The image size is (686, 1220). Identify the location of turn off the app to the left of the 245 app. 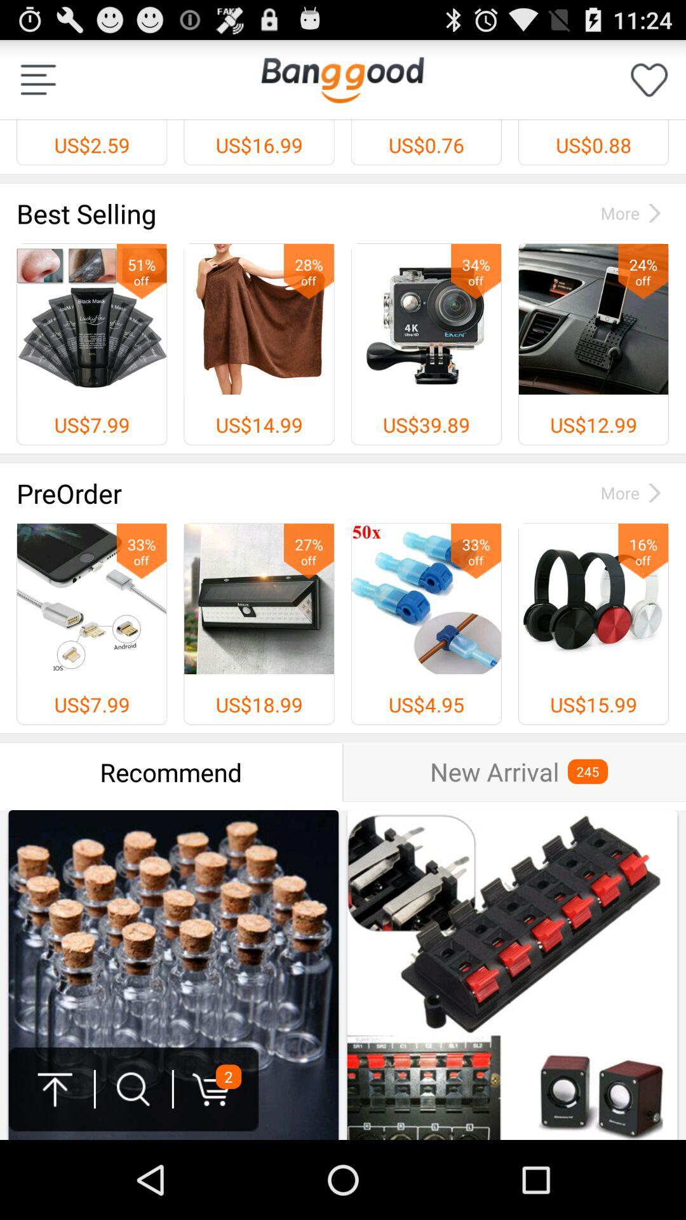
(494, 771).